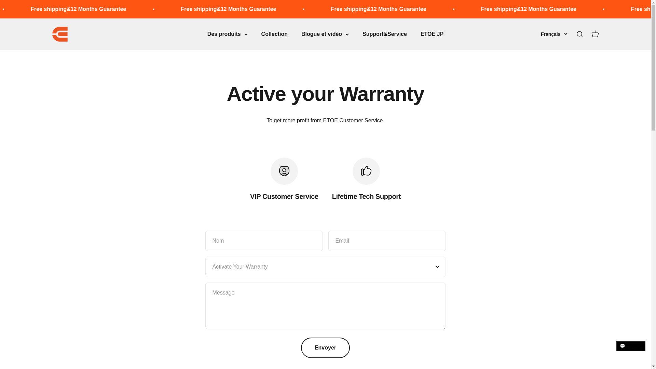 The width and height of the screenshot is (656, 369). What do you see at coordinates (432, 34) in the screenshot?
I see `Collection` at bounding box center [432, 34].